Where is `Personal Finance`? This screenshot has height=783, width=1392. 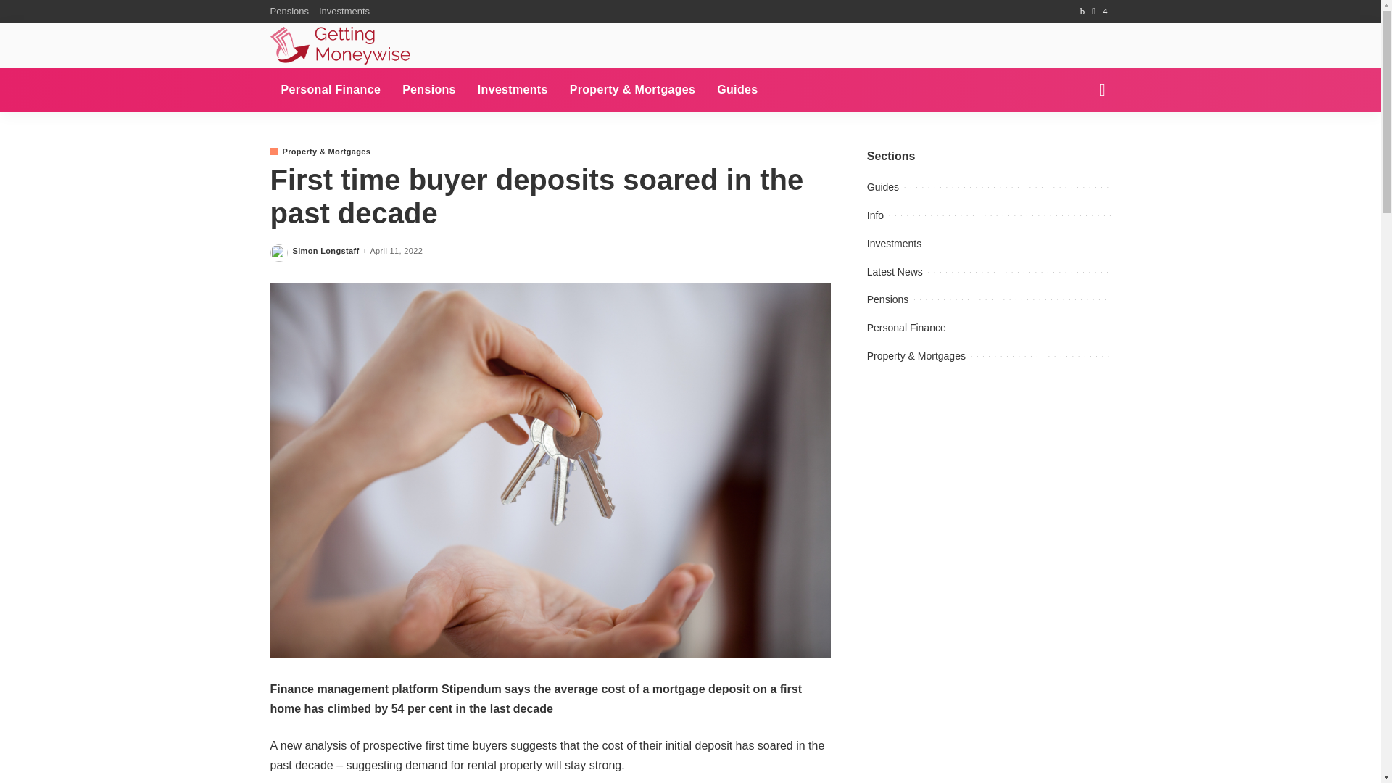 Personal Finance is located at coordinates (331, 90).